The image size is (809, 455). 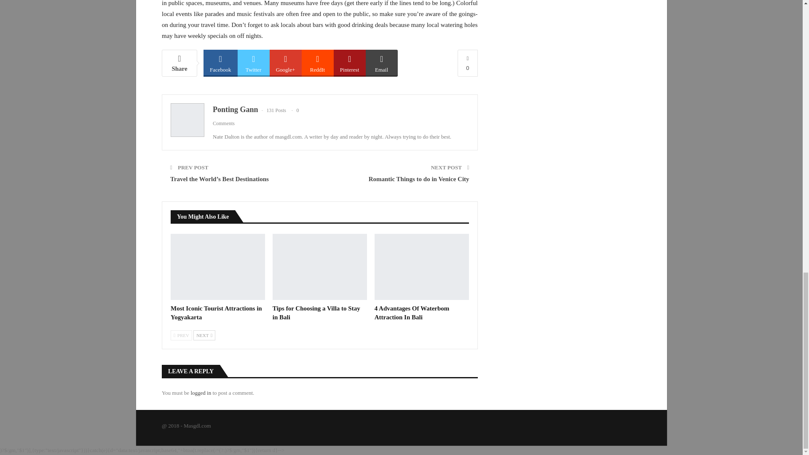 I want to click on Twitter, so click(x=254, y=62).